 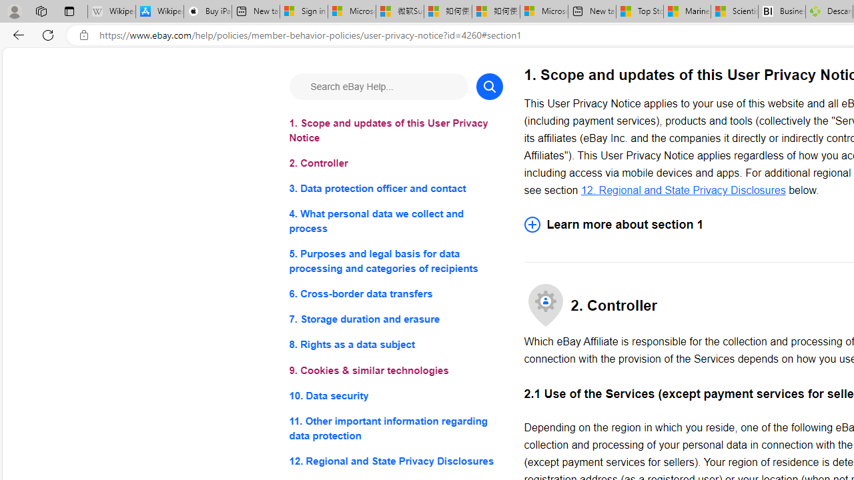 What do you see at coordinates (395, 395) in the screenshot?
I see `10. Data security` at bounding box center [395, 395].